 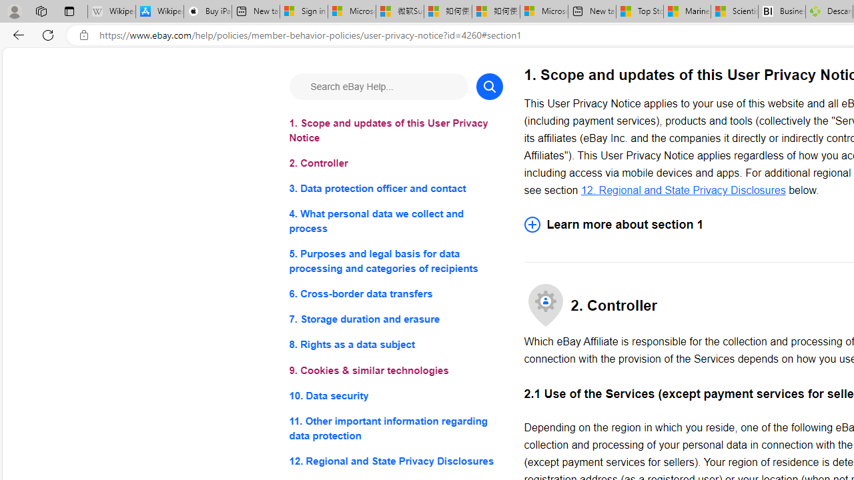 What do you see at coordinates (395, 395) in the screenshot?
I see `10. Data security` at bounding box center [395, 395].